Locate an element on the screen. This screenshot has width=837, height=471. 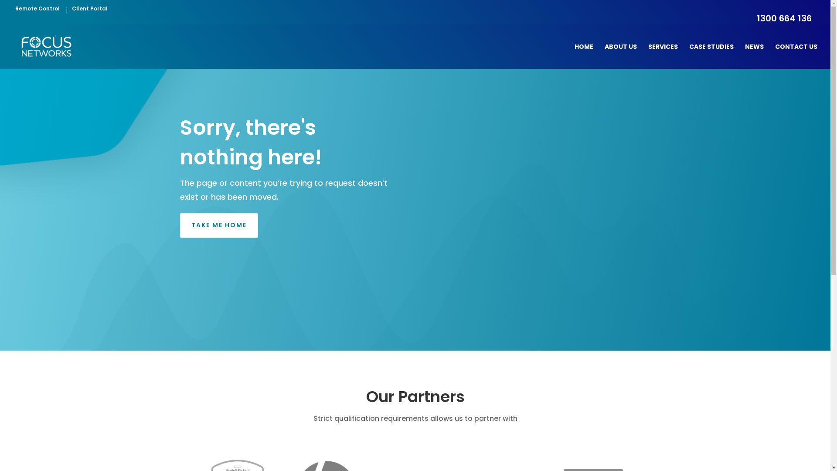
CASE STUDIES is located at coordinates (711, 56).